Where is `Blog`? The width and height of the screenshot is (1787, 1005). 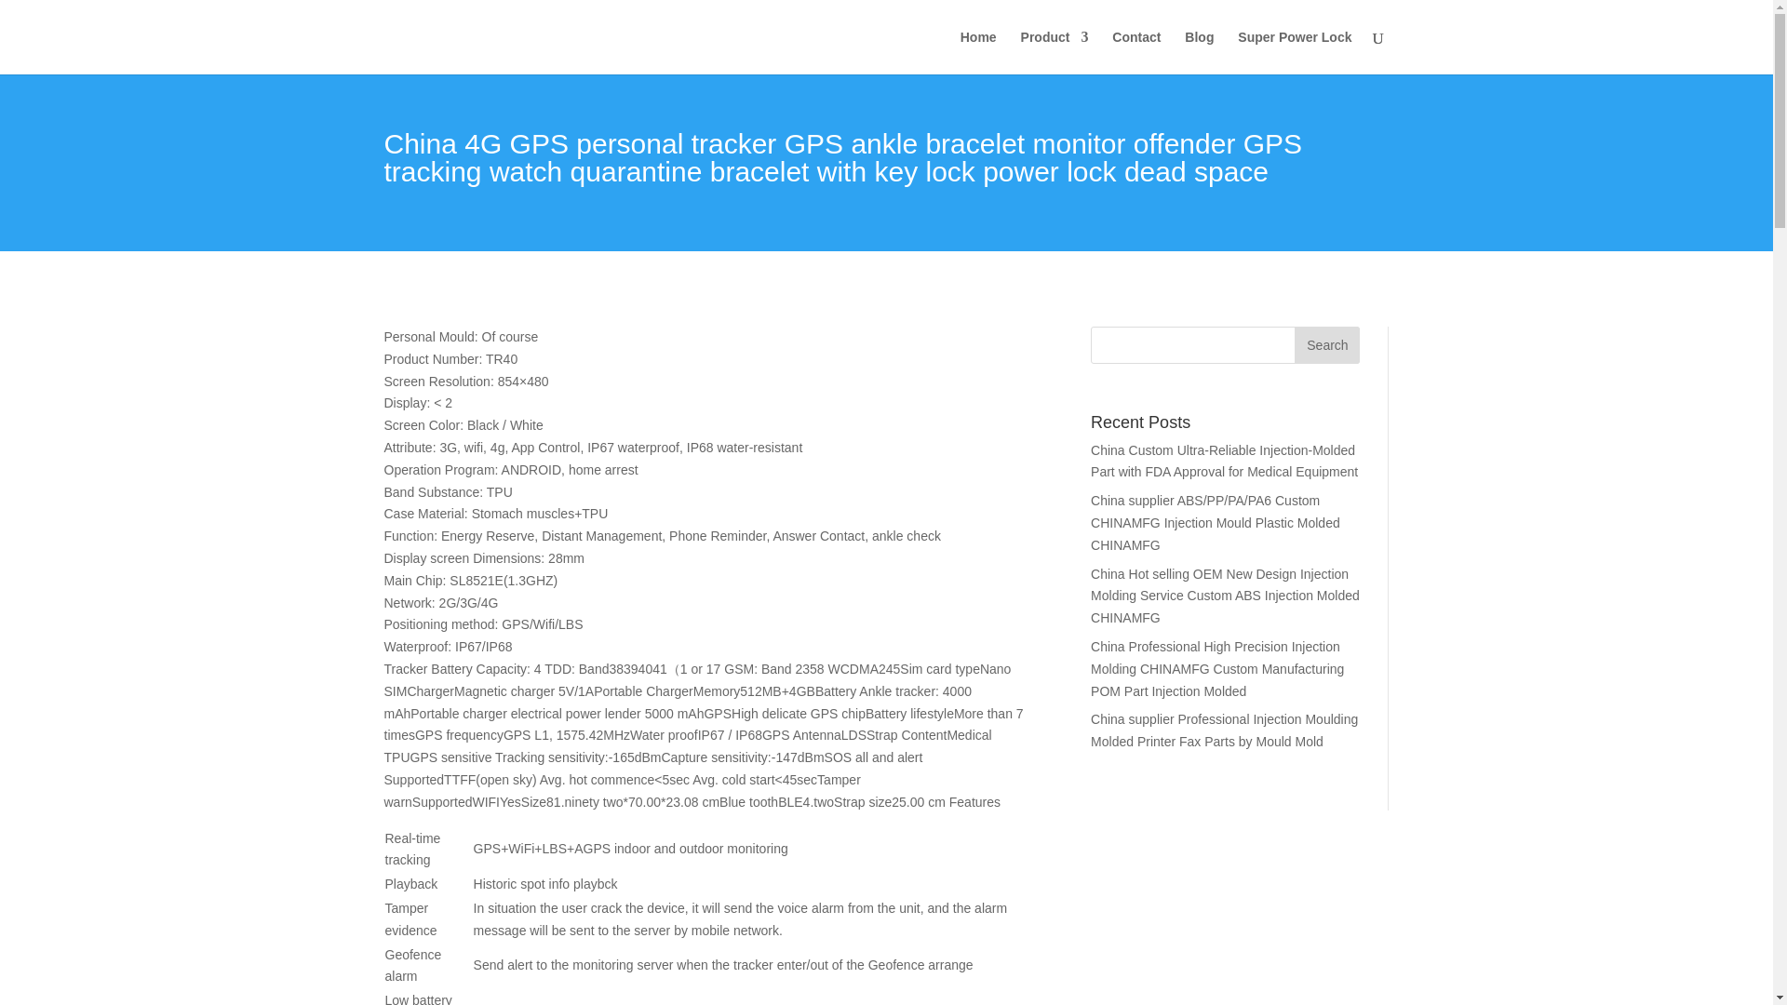 Blog is located at coordinates (1199, 52).